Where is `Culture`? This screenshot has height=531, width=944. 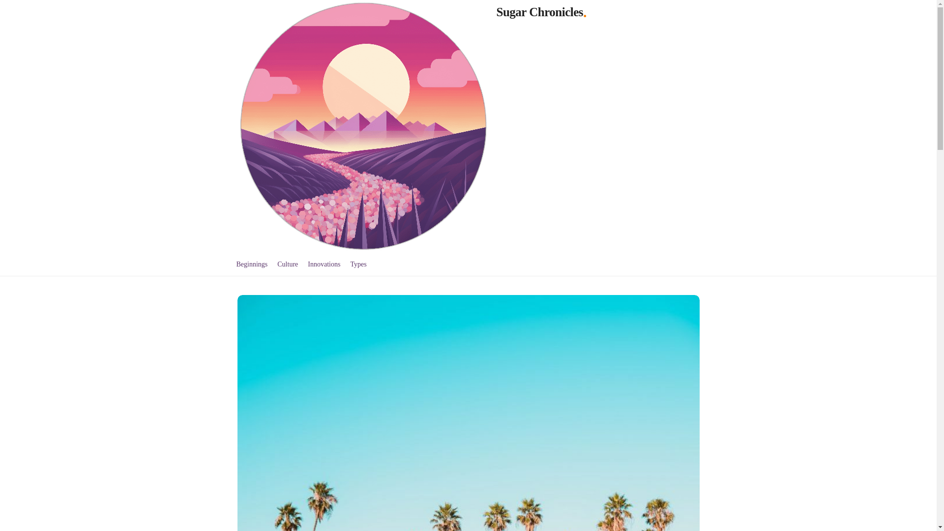 Culture is located at coordinates (288, 264).